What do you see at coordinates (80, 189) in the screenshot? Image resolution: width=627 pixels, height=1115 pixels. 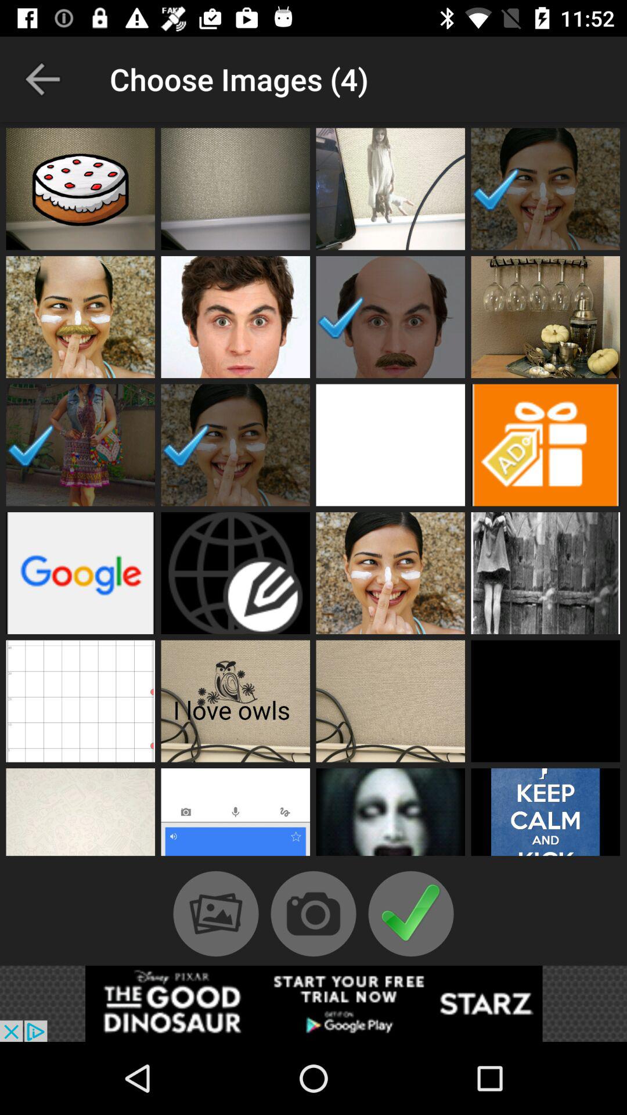 I see `choose image` at bounding box center [80, 189].